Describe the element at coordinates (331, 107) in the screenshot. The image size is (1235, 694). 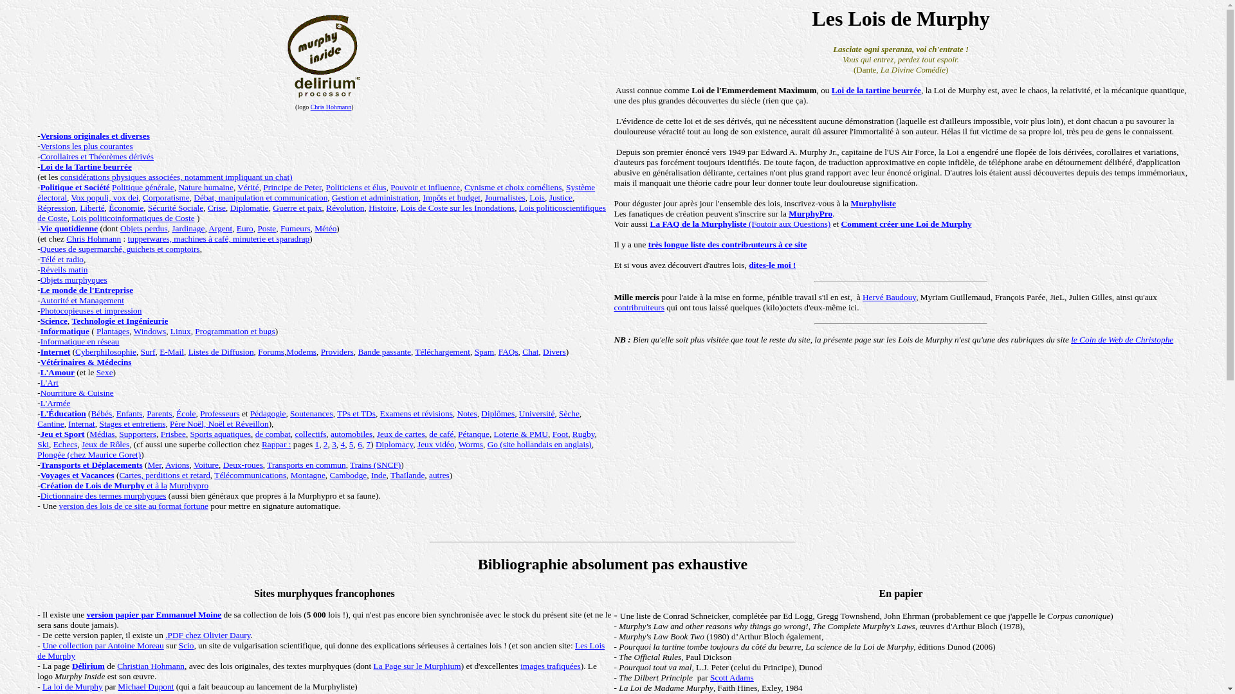
I see `Chris Hohmann` at that location.